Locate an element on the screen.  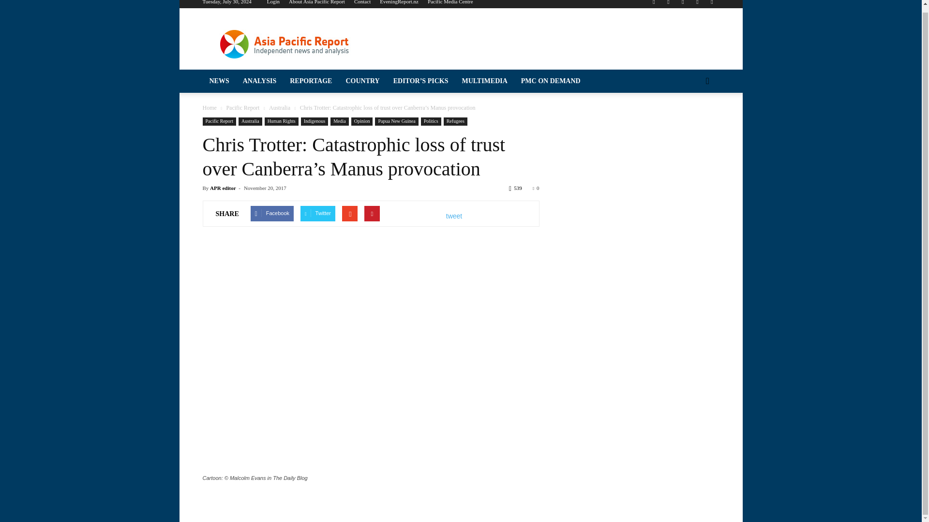
Asia Report is located at coordinates (90, 113).